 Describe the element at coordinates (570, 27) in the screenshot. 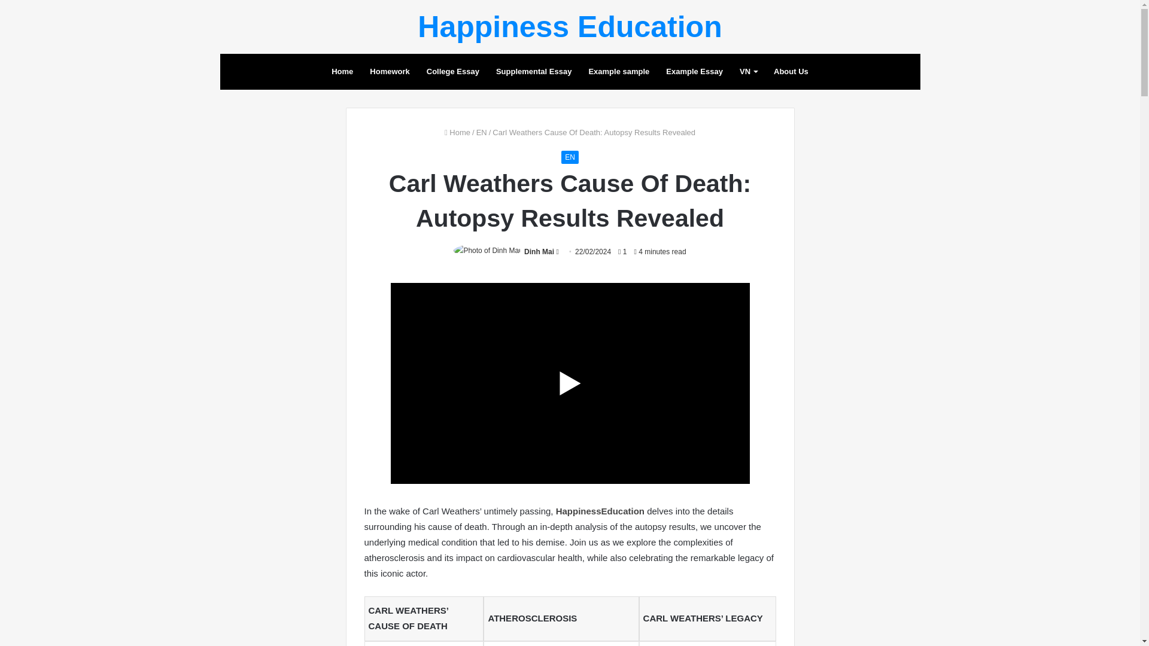

I see `Happiness Education` at that location.